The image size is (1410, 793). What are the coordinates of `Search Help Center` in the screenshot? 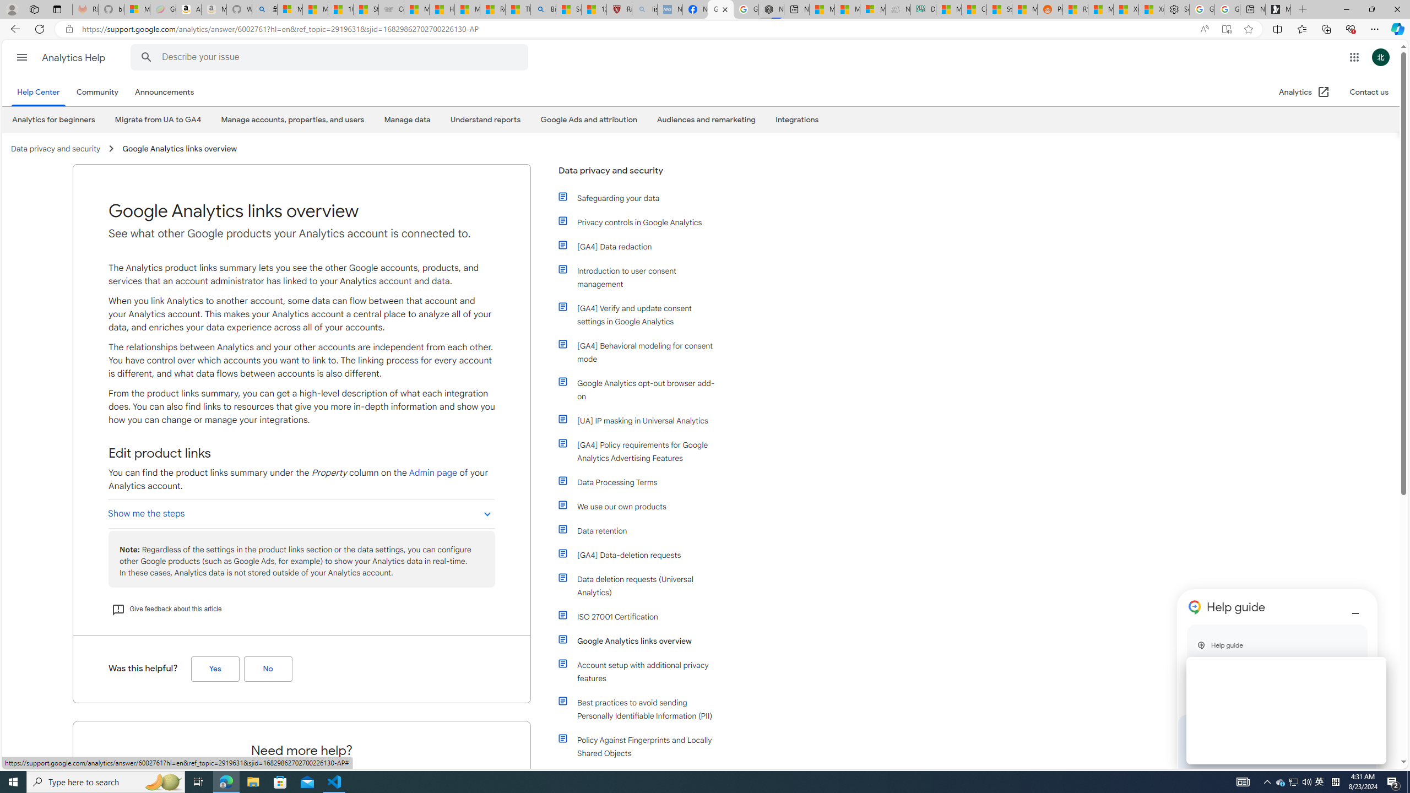 It's located at (147, 57).